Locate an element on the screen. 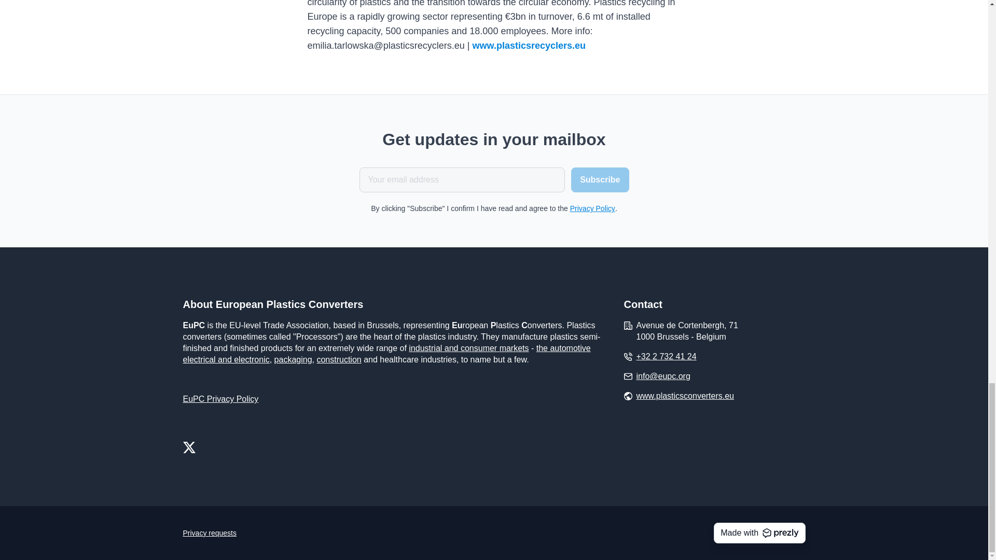  Privacy Policy is located at coordinates (592, 208).